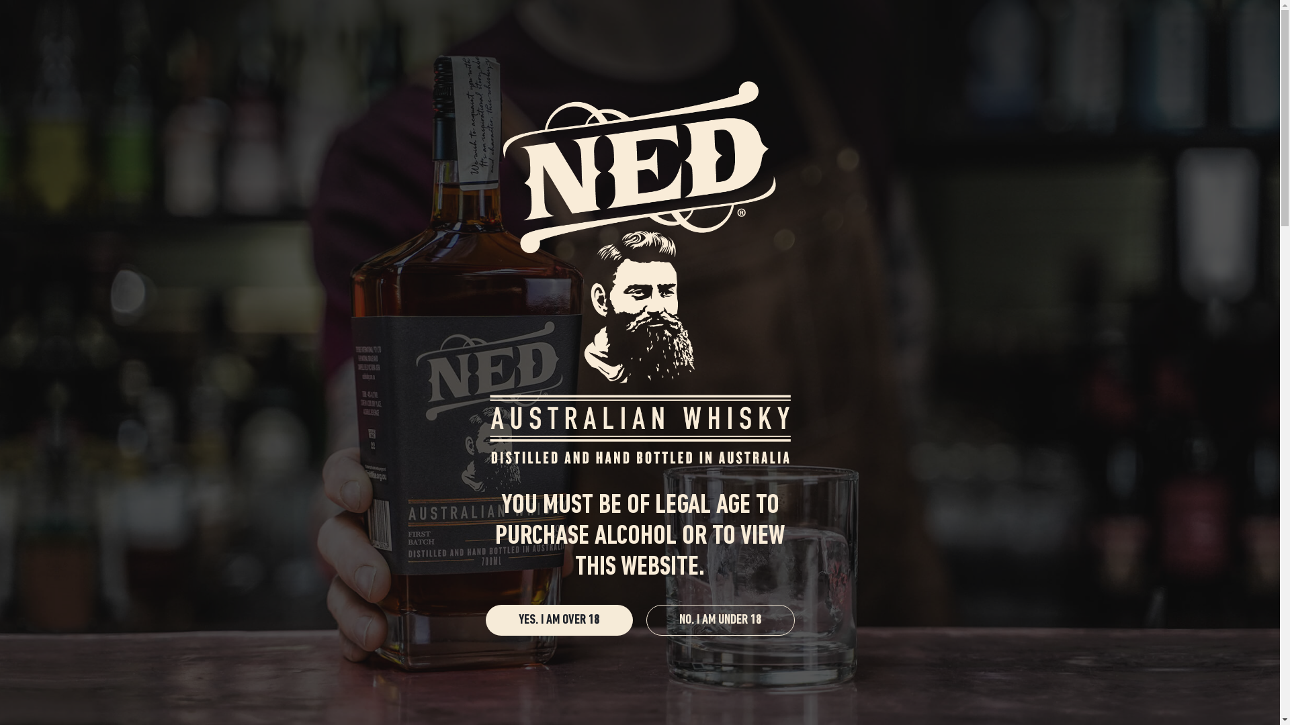  I want to click on NED NEWS, so click(801, 79).